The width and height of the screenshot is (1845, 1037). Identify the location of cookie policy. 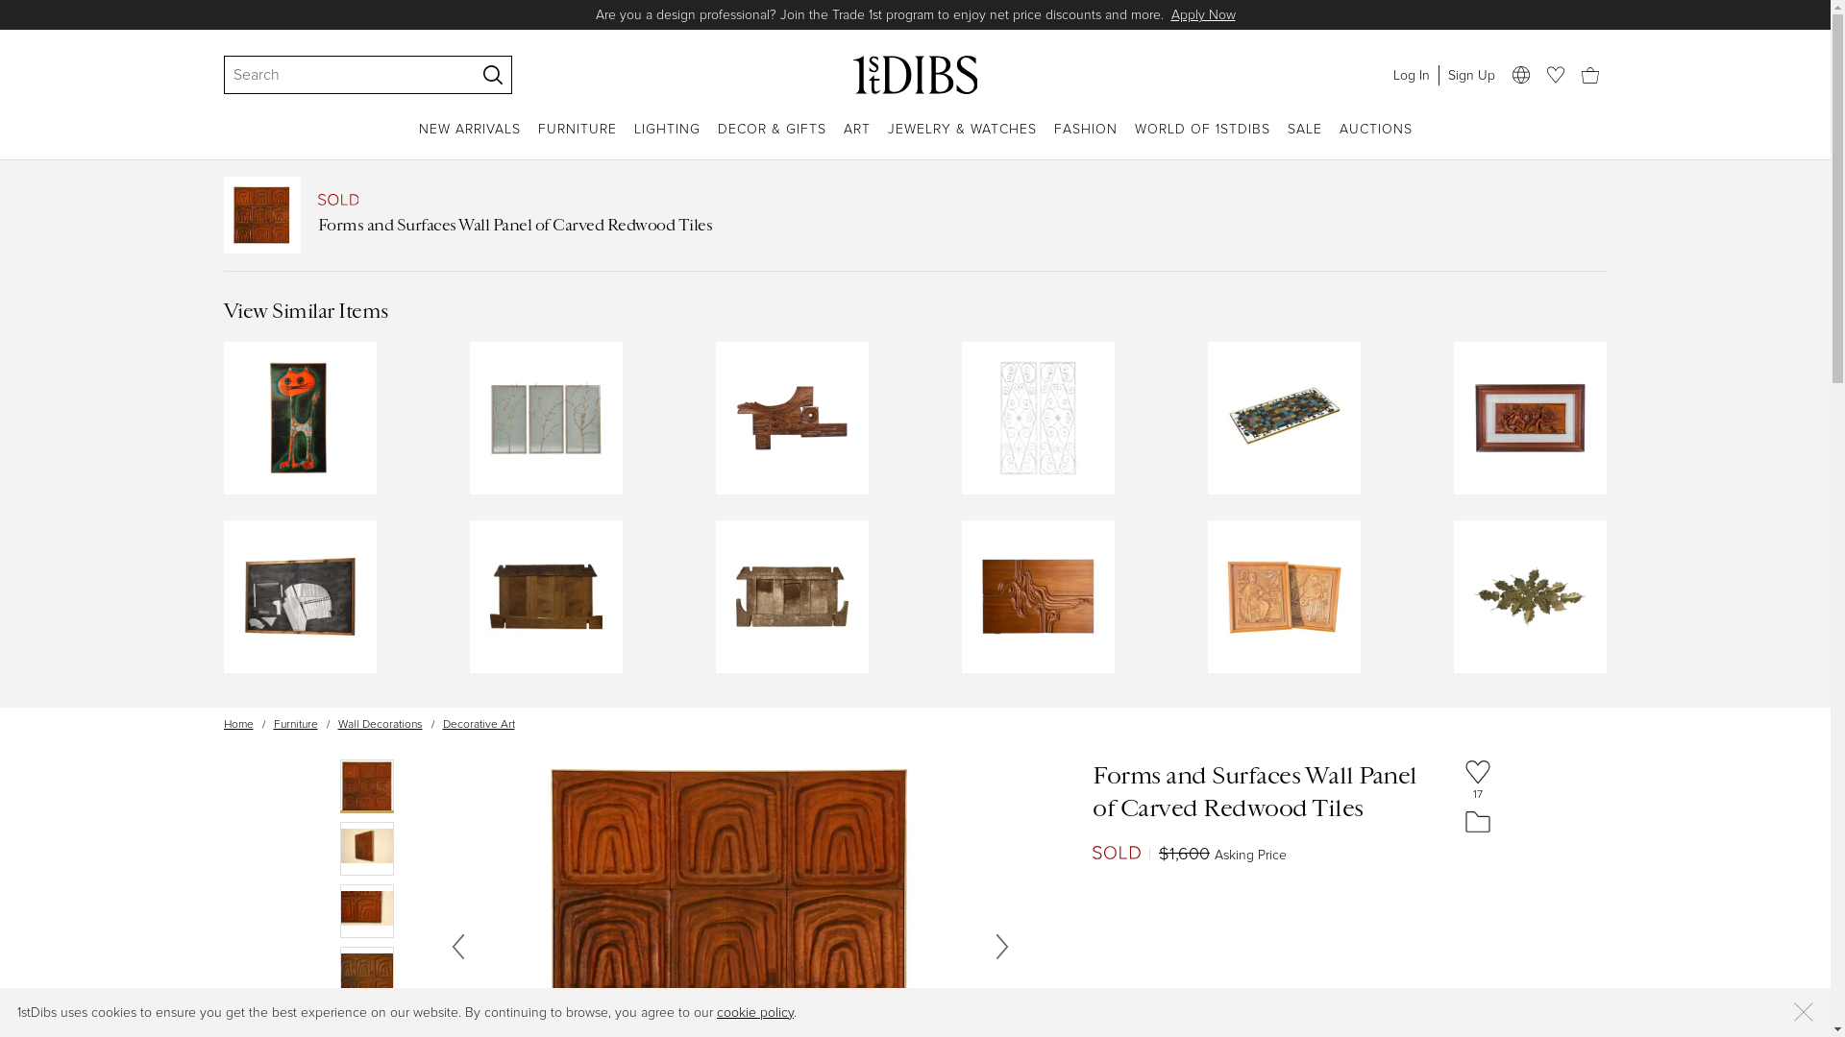
(755, 1012).